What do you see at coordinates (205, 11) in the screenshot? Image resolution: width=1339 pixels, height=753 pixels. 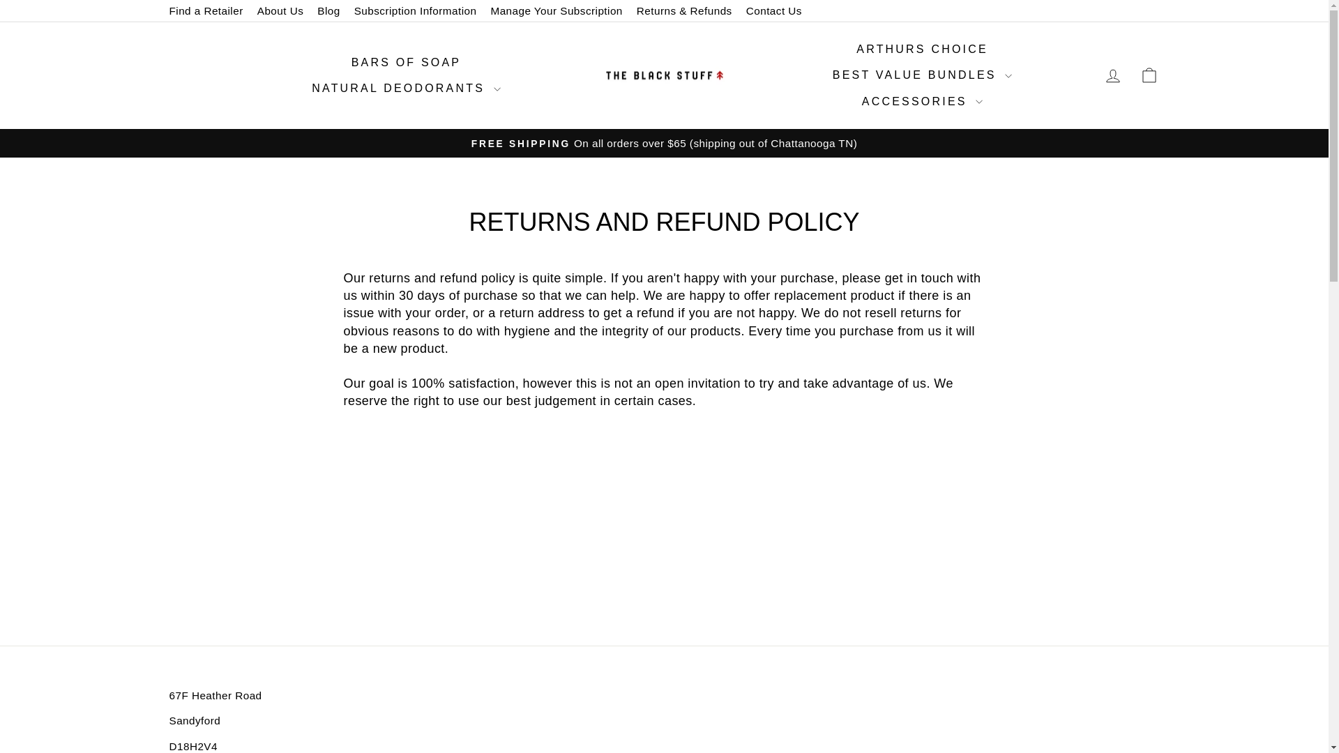 I see `Find a Retailer` at bounding box center [205, 11].